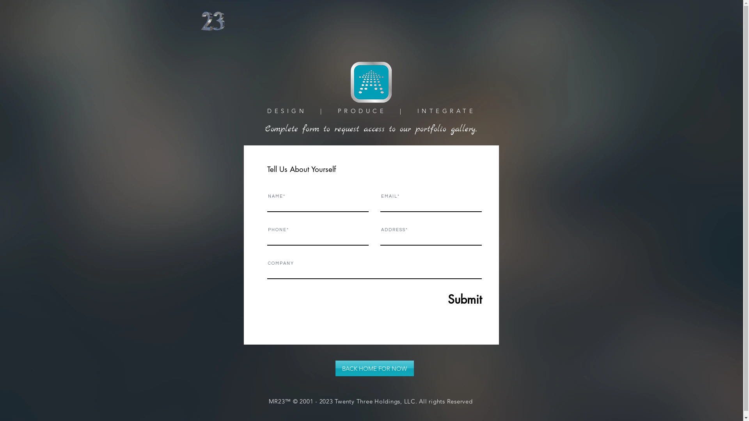  I want to click on BACK HOME FOR NOW, so click(374, 368).